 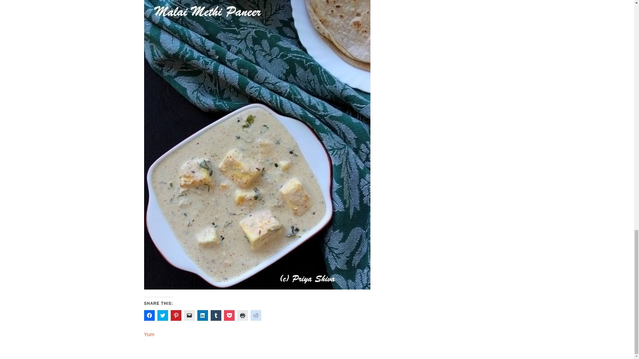 What do you see at coordinates (202, 315) in the screenshot?
I see `Click to share on LinkedIn` at bounding box center [202, 315].